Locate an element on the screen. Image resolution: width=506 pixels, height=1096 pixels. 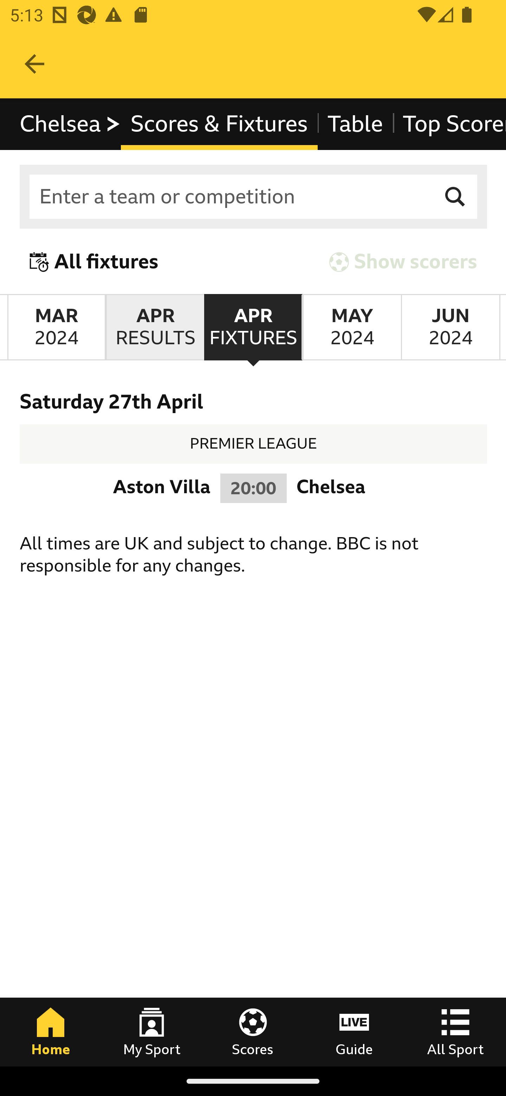
Scores & Fixtures is located at coordinates (219, 124).